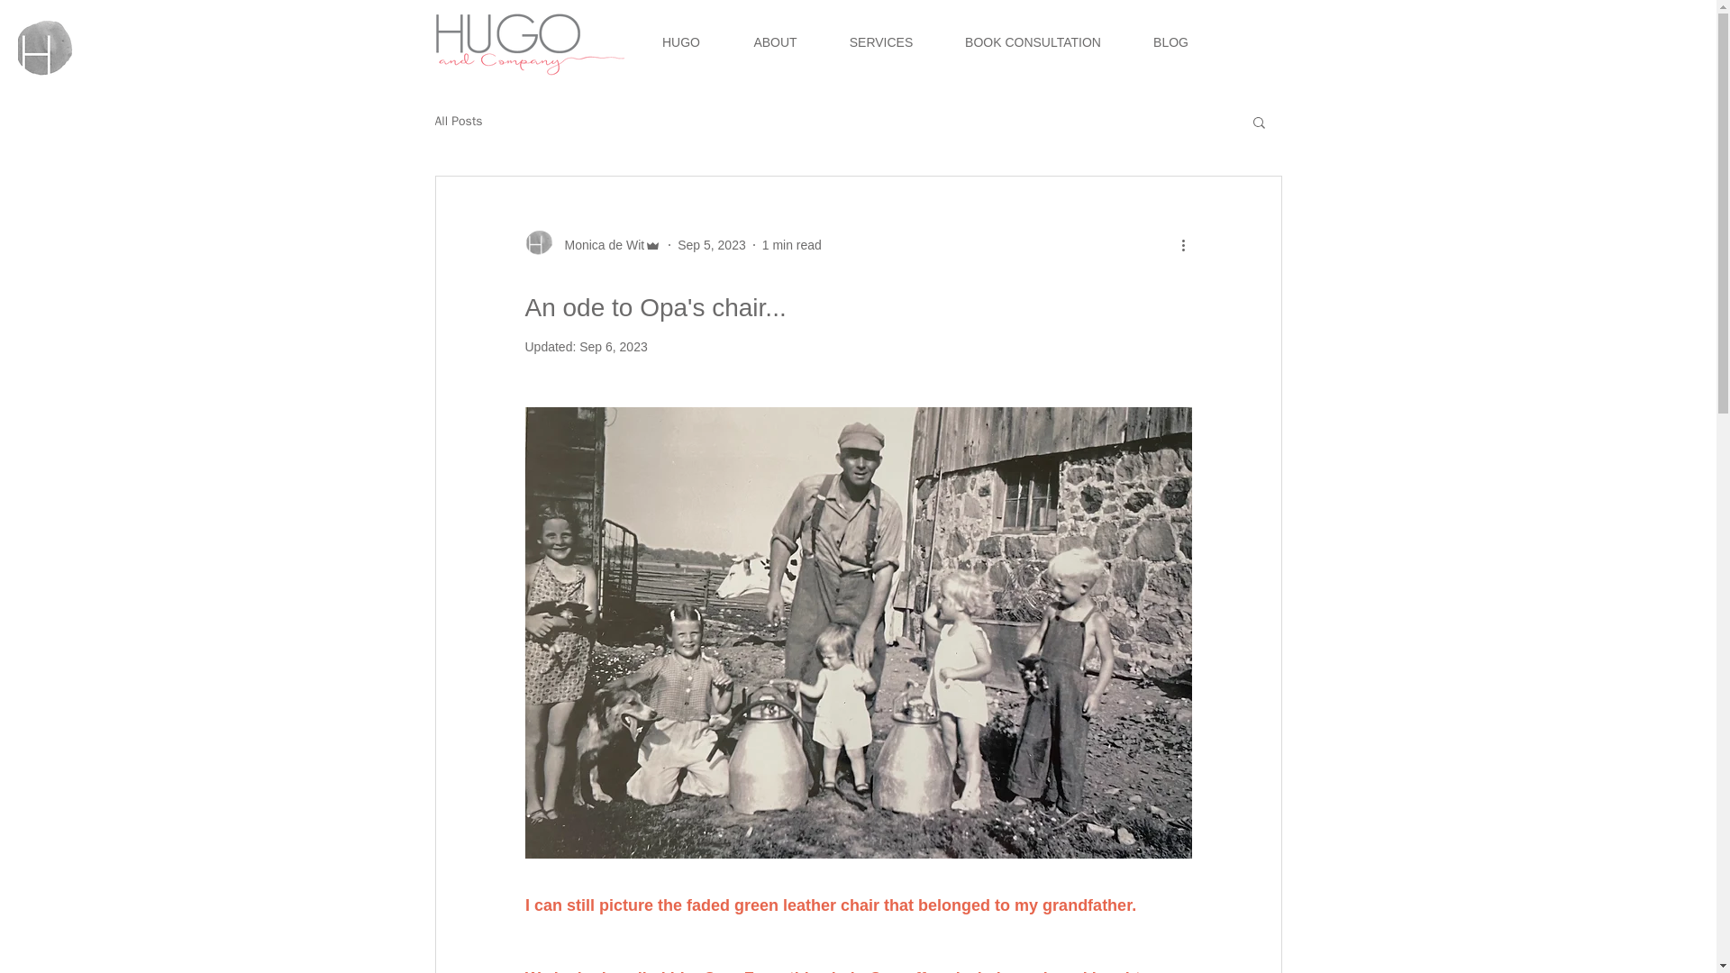  What do you see at coordinates (458, 121) in the screenshot?
I see `All Posts` at bounding box center [458, 121].